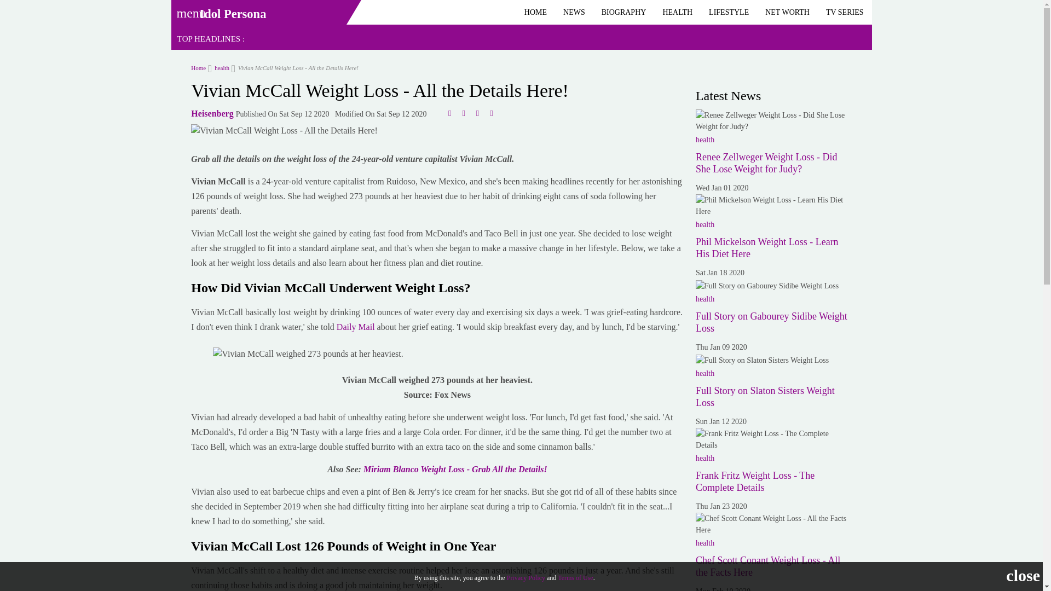  I want to click on TV SERIES, so click(845, 12).